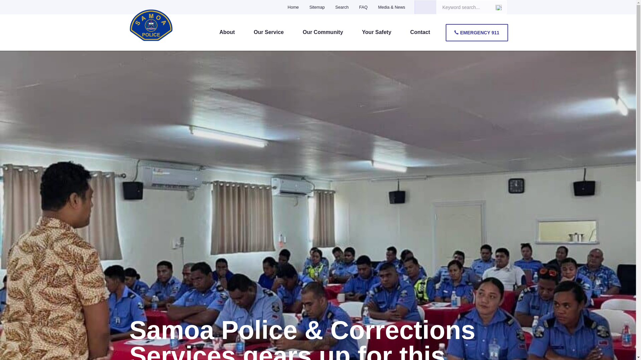 This screenshot has height=360, width=641. Describe the element at coordinates (456, 32) in the screenshot. I see `PHONE-REV` at that location.